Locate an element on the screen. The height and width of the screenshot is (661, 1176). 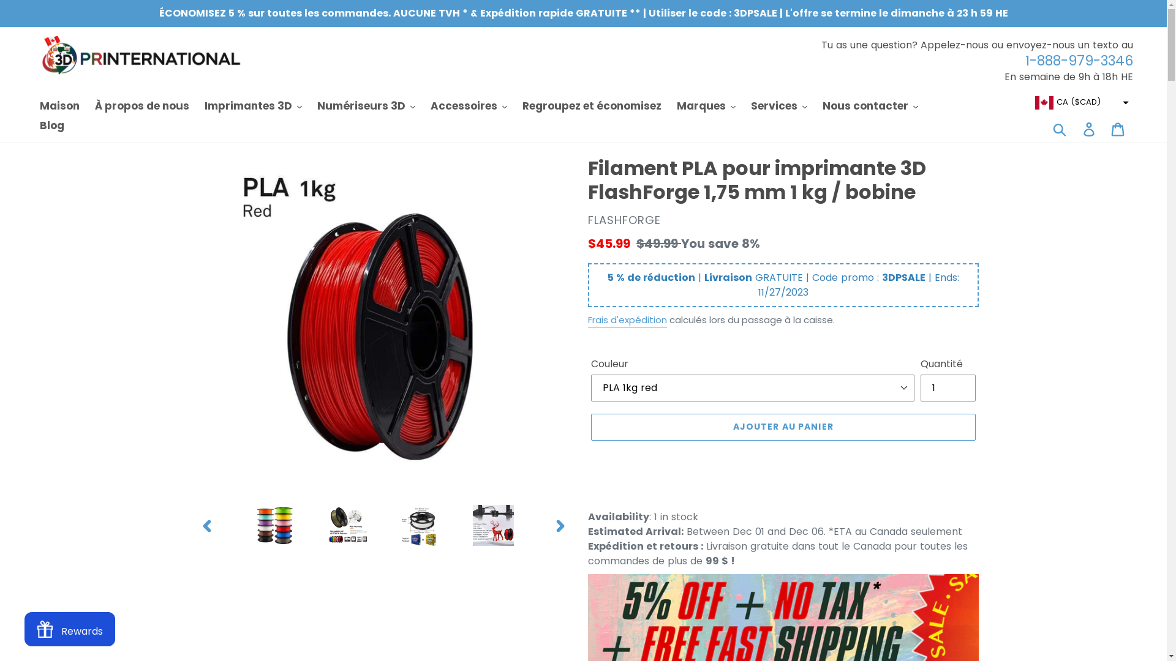
Chariot is located at coordinates (1118, 129).